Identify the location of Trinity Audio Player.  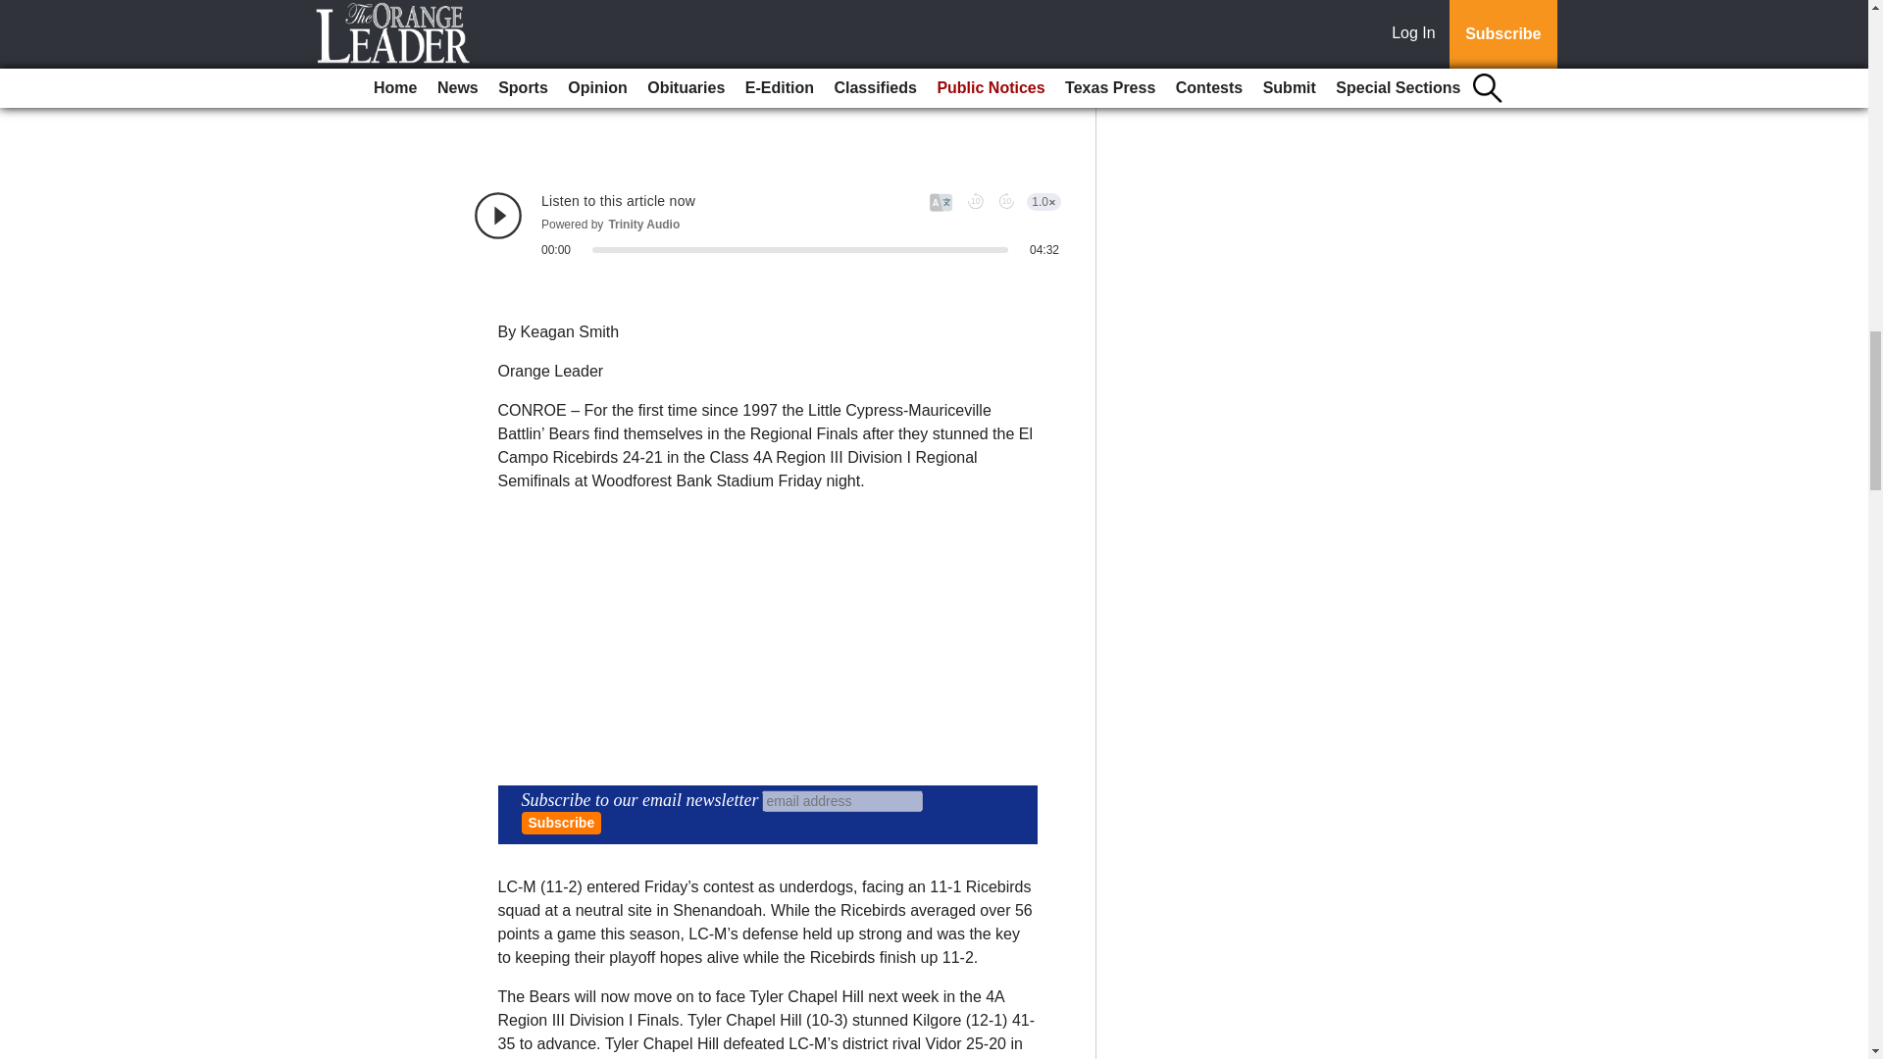
(767, 224).